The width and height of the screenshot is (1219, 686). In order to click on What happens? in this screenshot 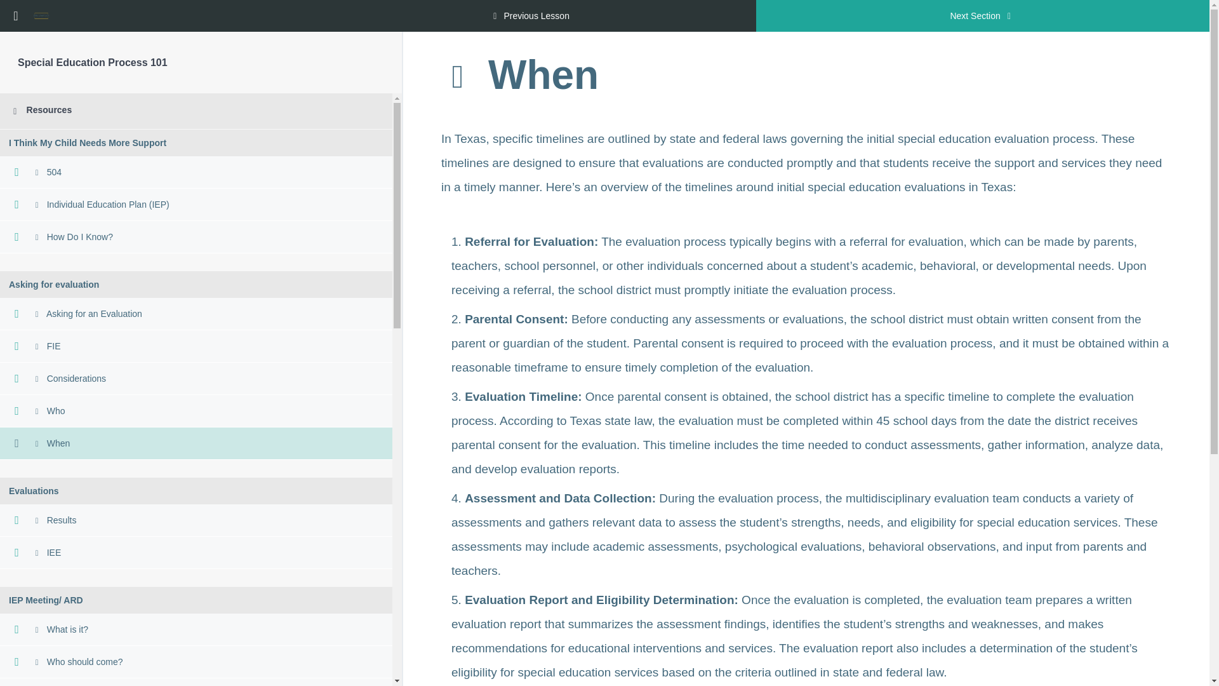, I will do `click(196, 682)`.